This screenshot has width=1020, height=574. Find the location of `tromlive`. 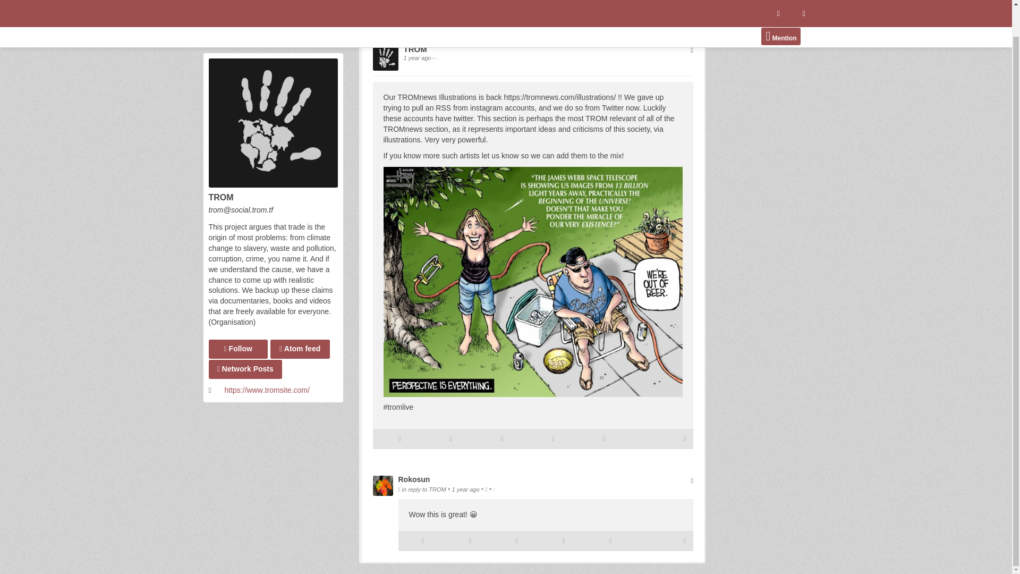

tromlive is located at coordinates (400, 407).